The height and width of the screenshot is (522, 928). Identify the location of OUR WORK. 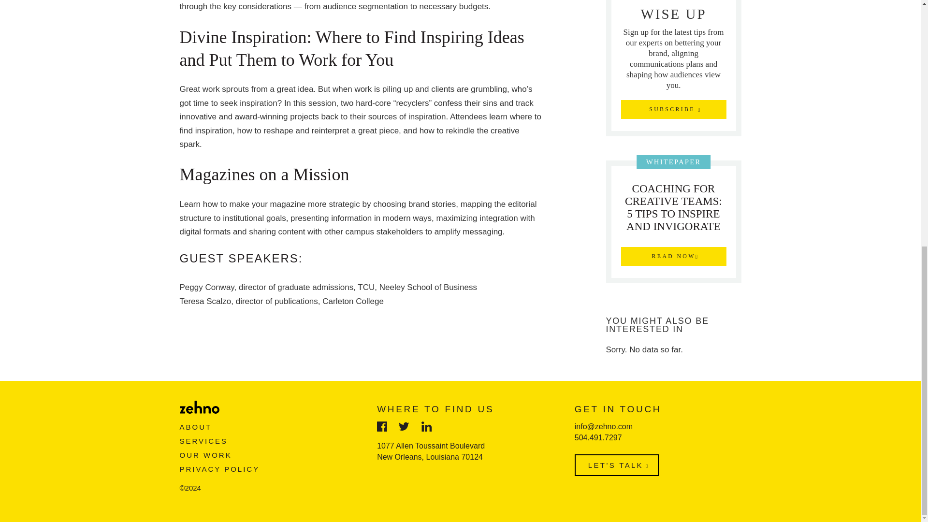
(206, 454).